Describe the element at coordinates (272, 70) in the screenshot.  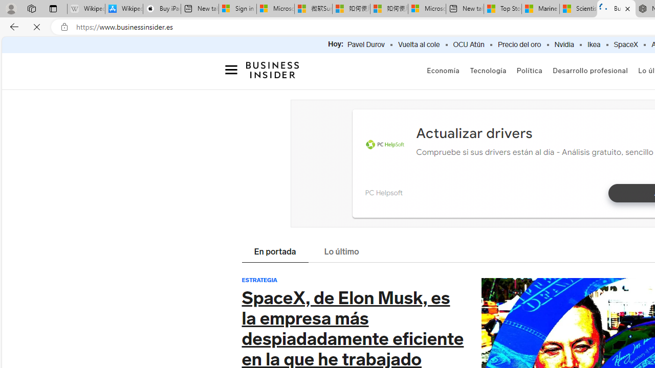
I see `Logo BusinessInsider.es` at that location.